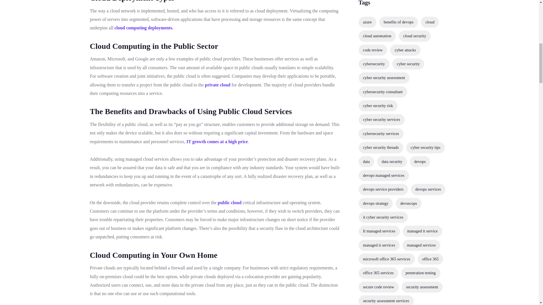 This screenshot has height=305, width=543. I want to click on public cloud, so click(230, 202).